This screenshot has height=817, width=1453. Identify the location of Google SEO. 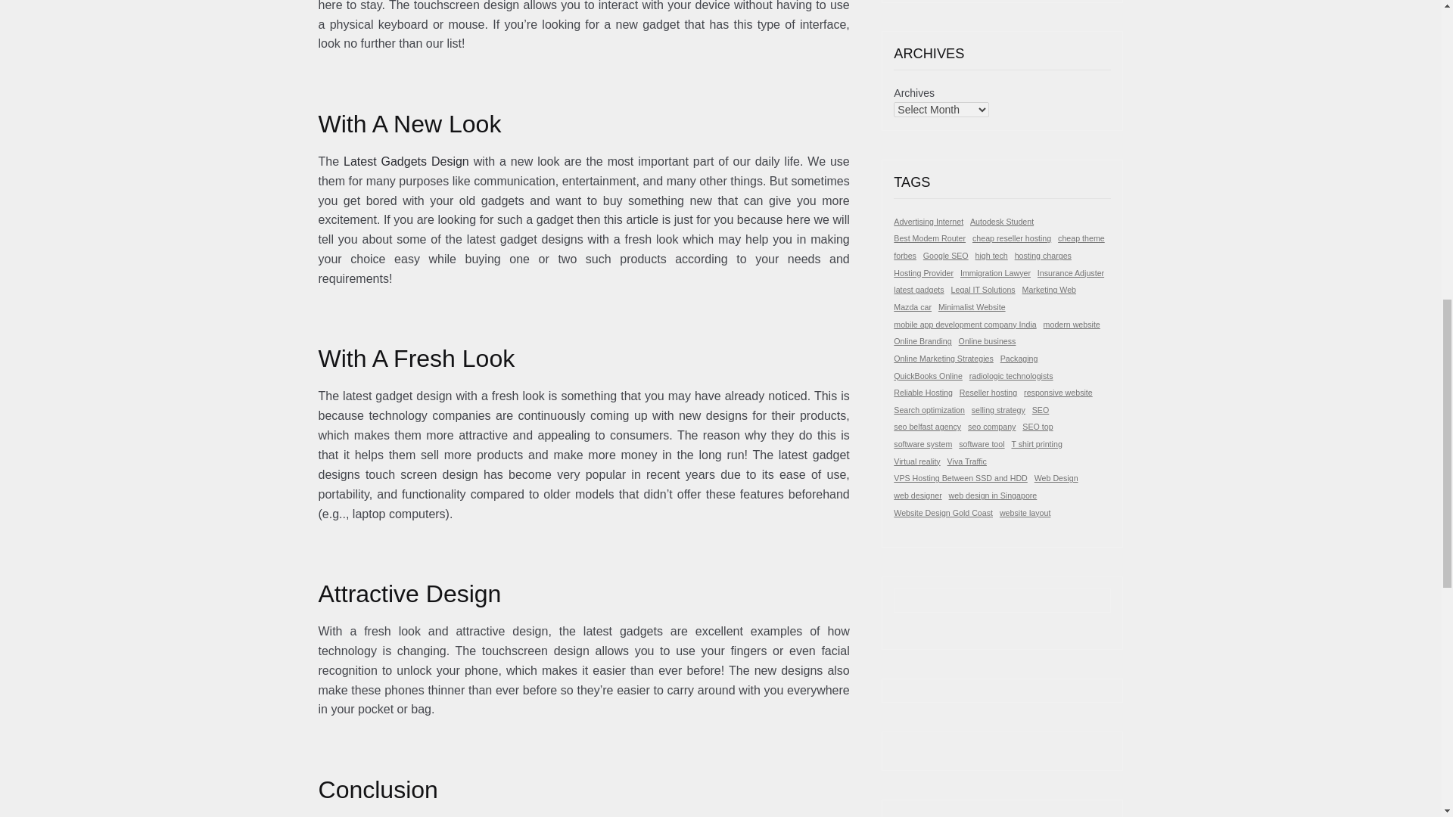
(946, 256).